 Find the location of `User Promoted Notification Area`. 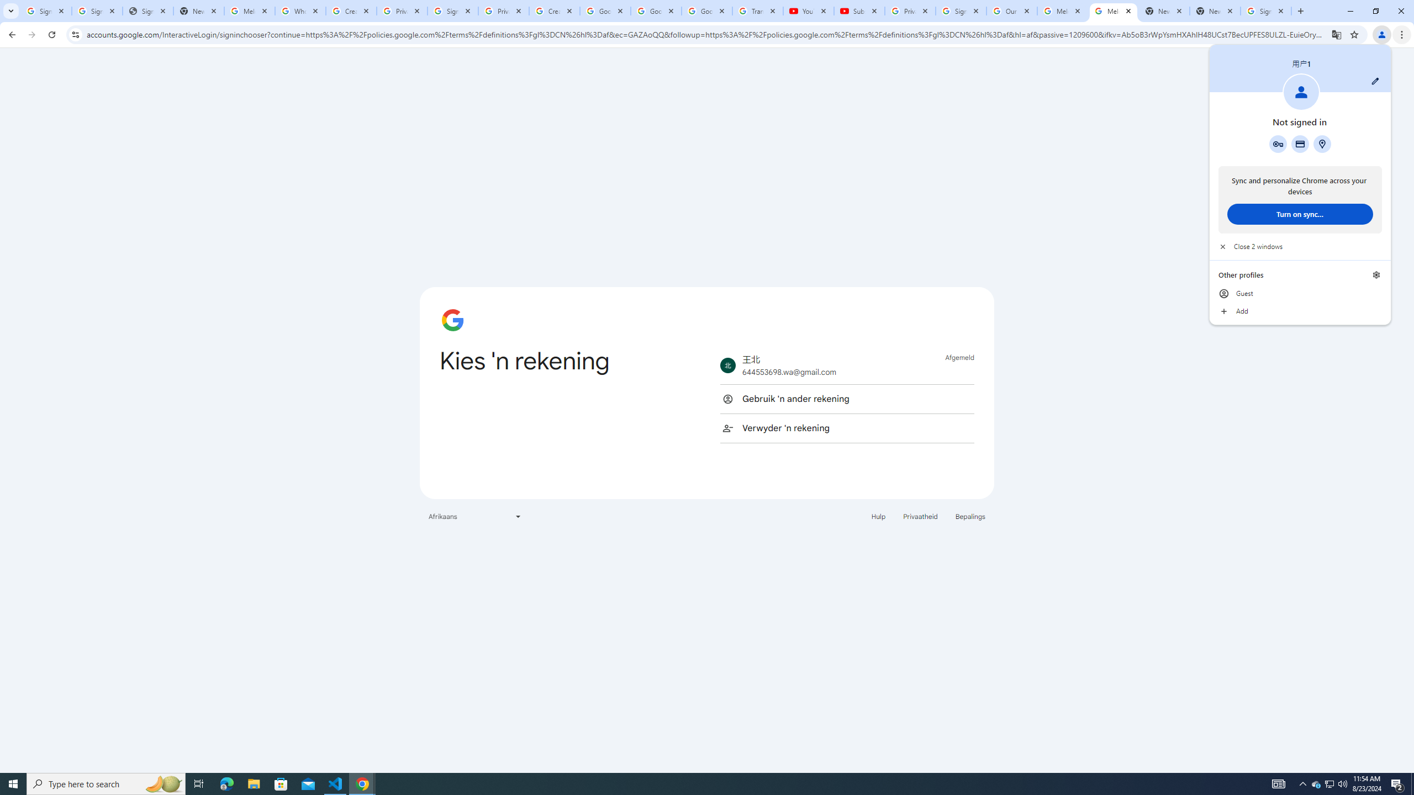

User Promoted Notification Area is located at coordinates (808, 11).